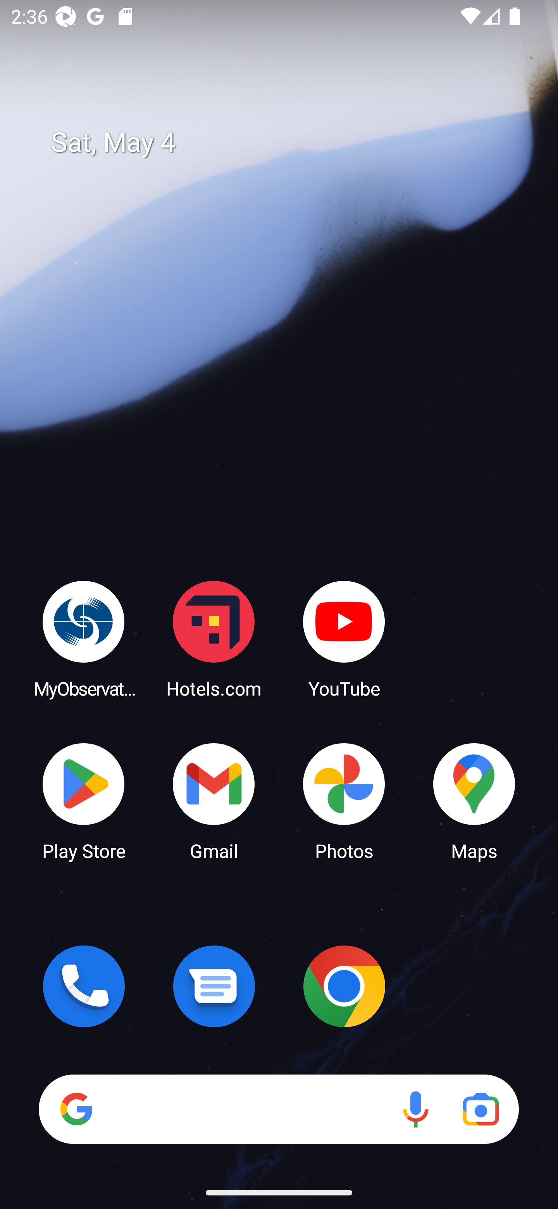 Image resolution: width=558 pixels, height=1209 pixels. Describe the element at coordinates (214, 801) in the screenshot. I see `Gmail` at that location.